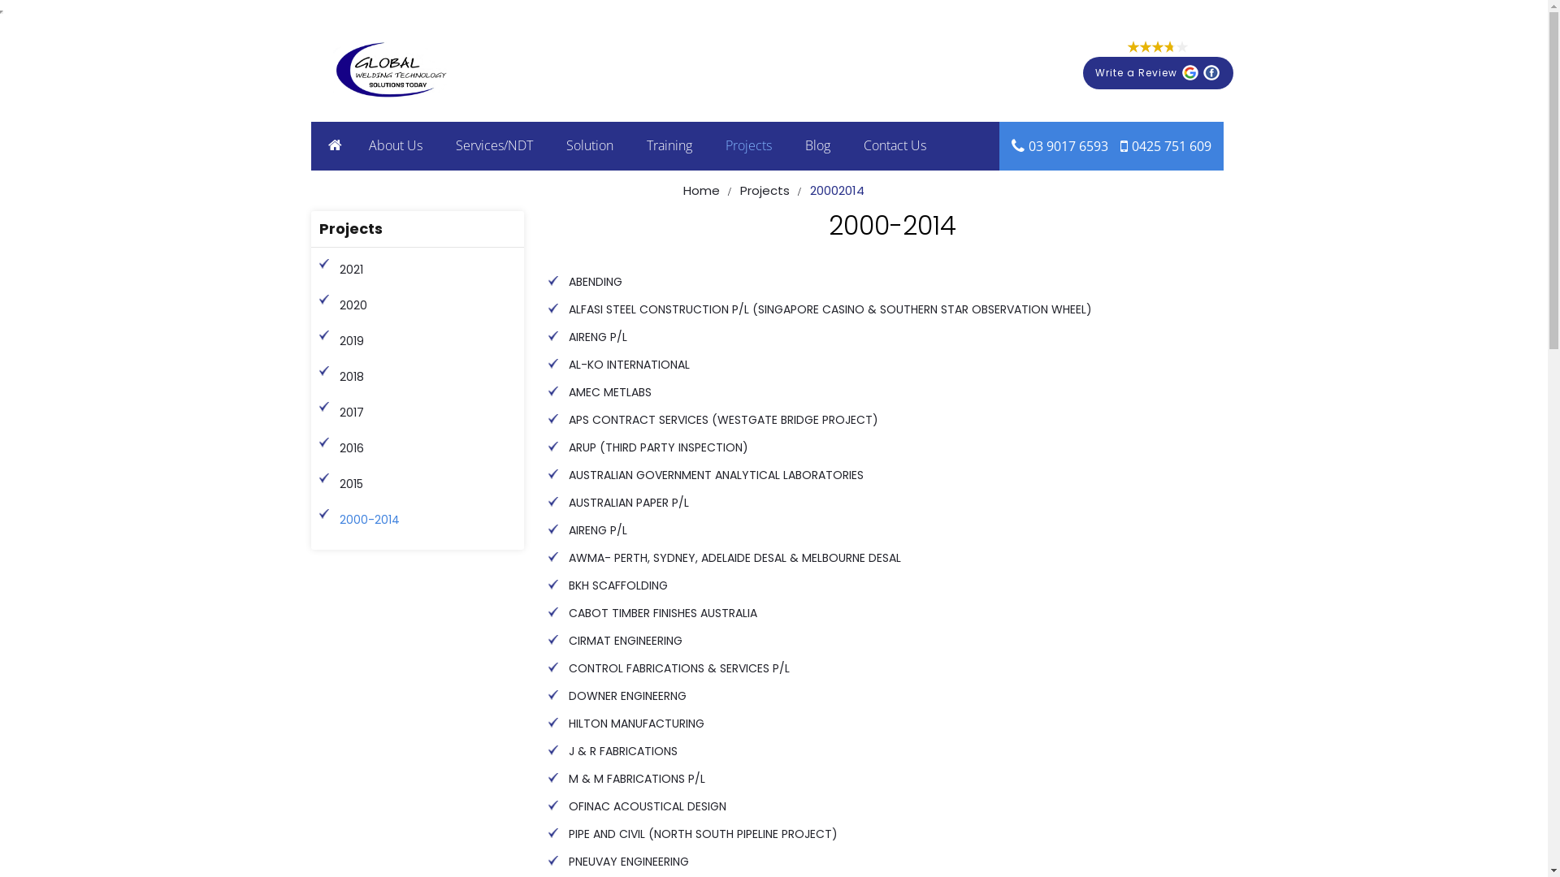  Describe the element at coordinates (428, 377) in the screenshot. I see `2018` at that location.